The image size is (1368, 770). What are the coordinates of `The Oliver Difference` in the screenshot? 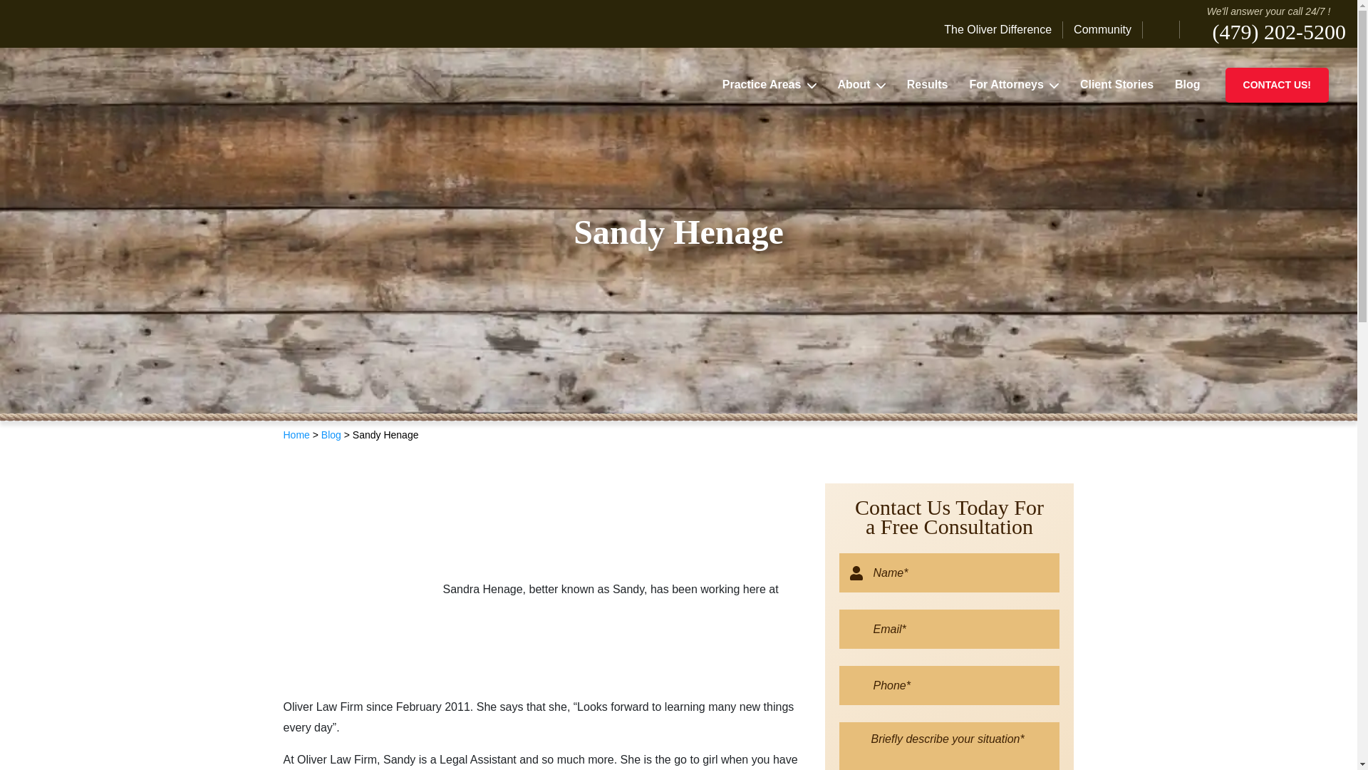 It's located at (1003, 30).